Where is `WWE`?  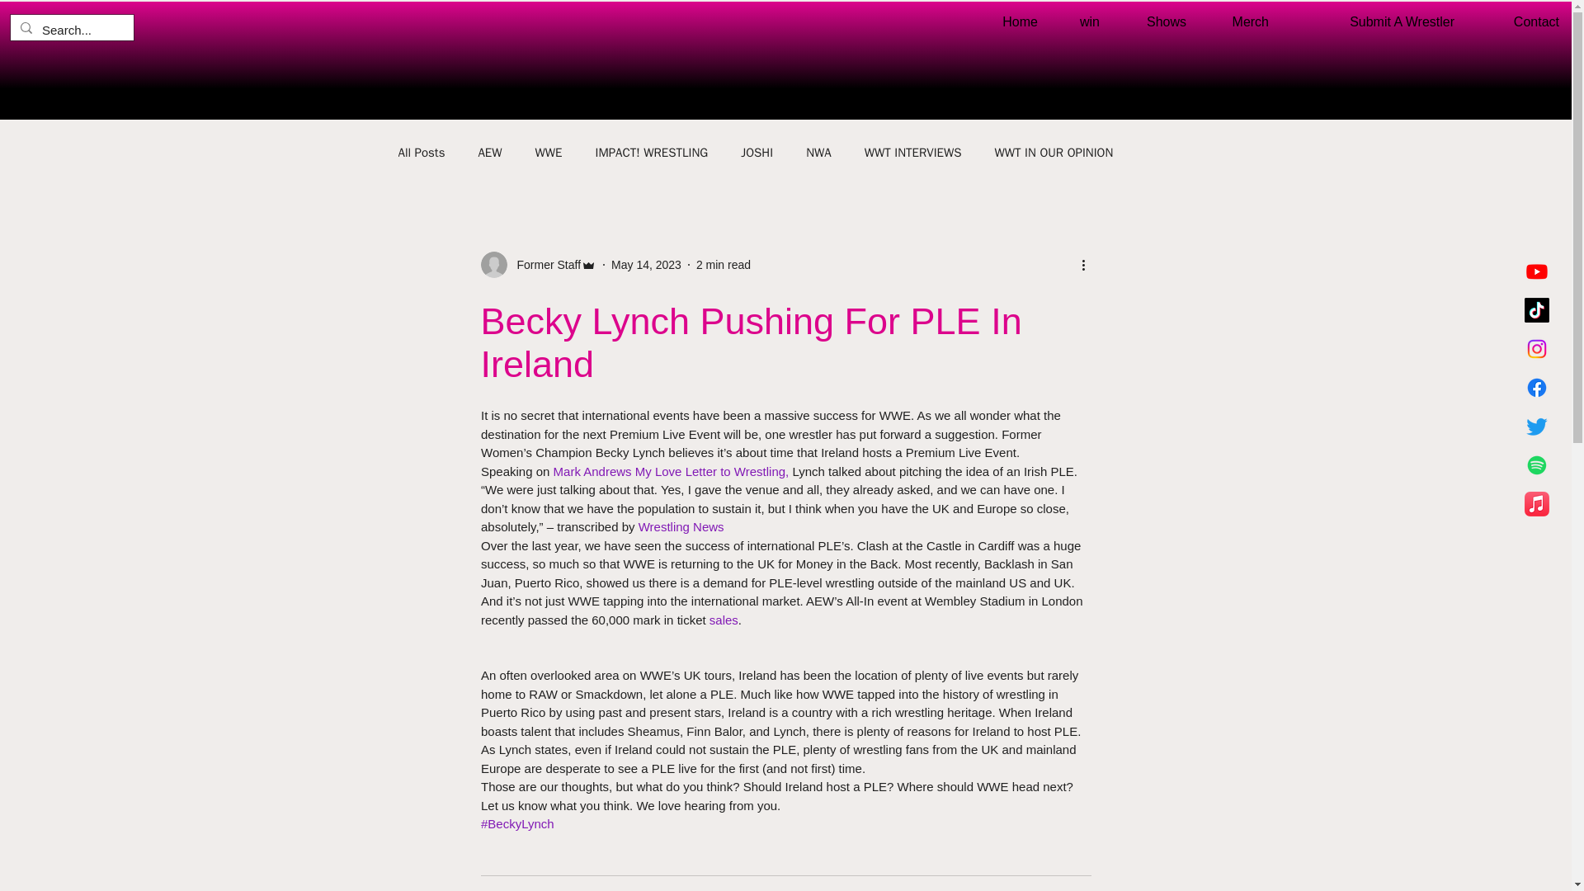
WWE is located at coordinates (548, 153).